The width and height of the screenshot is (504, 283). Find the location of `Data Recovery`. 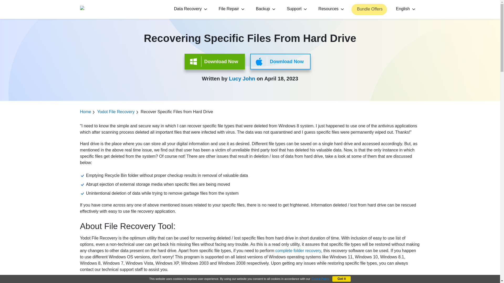

Data Recovery is located at coordinates (190, 9).